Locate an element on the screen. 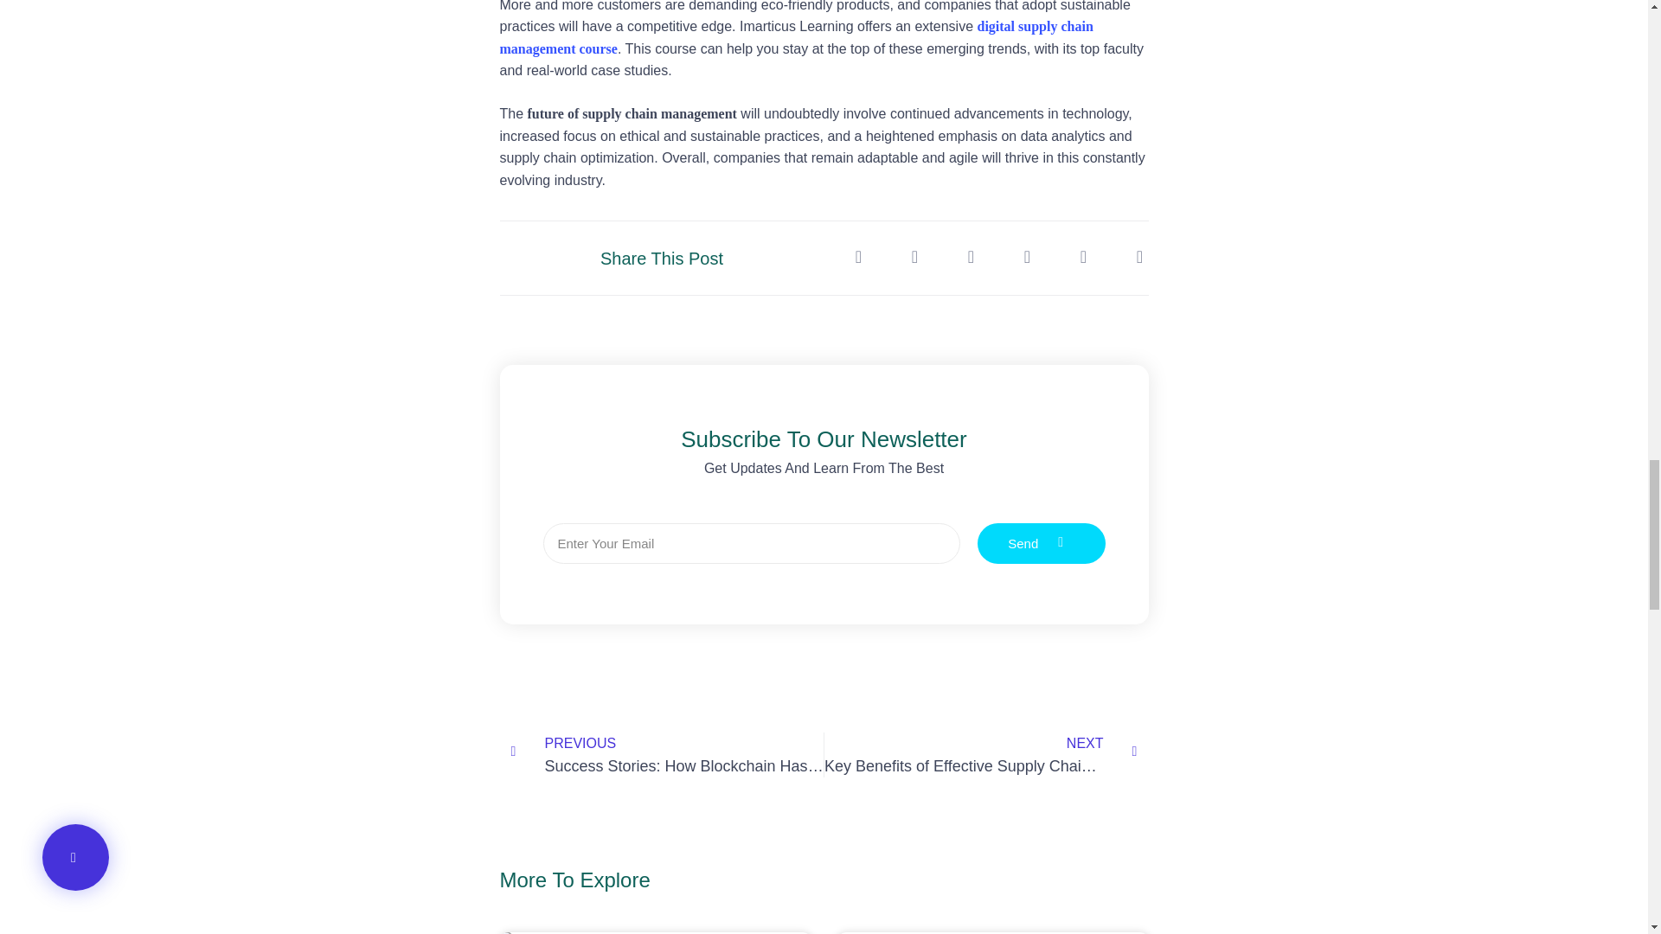 The image size is (1661, 934). course is located at coordinates (597, 48).